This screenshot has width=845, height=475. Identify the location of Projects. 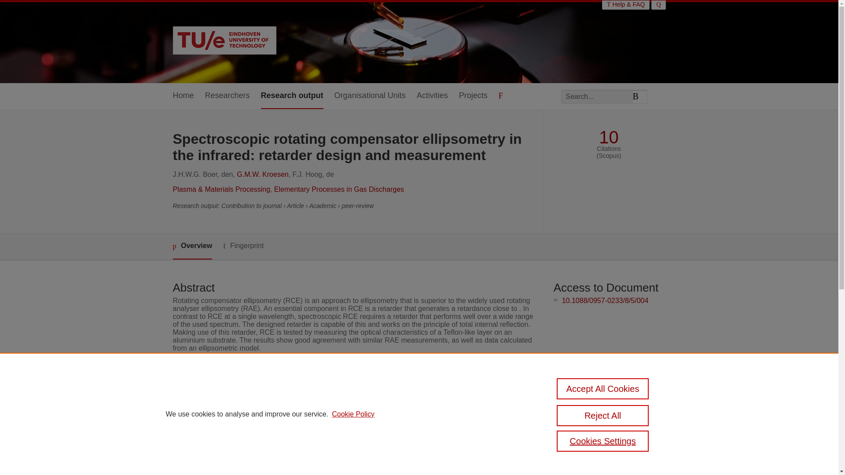
(473, 96).